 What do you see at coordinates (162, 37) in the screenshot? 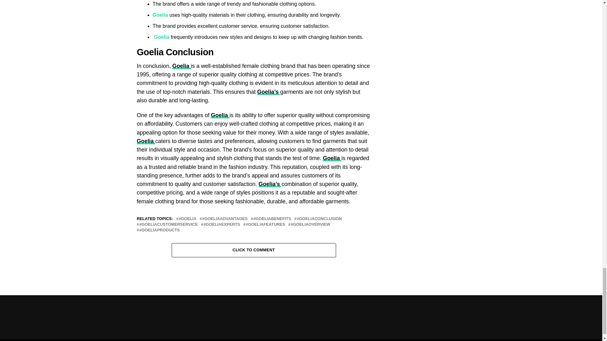
I see `Goelia` at bounding box center [162, 37].